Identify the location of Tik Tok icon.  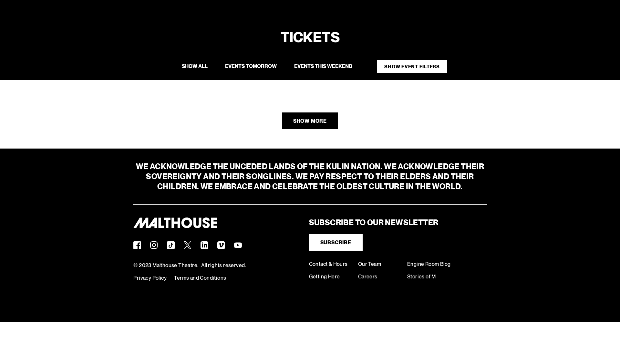
(171, 245).